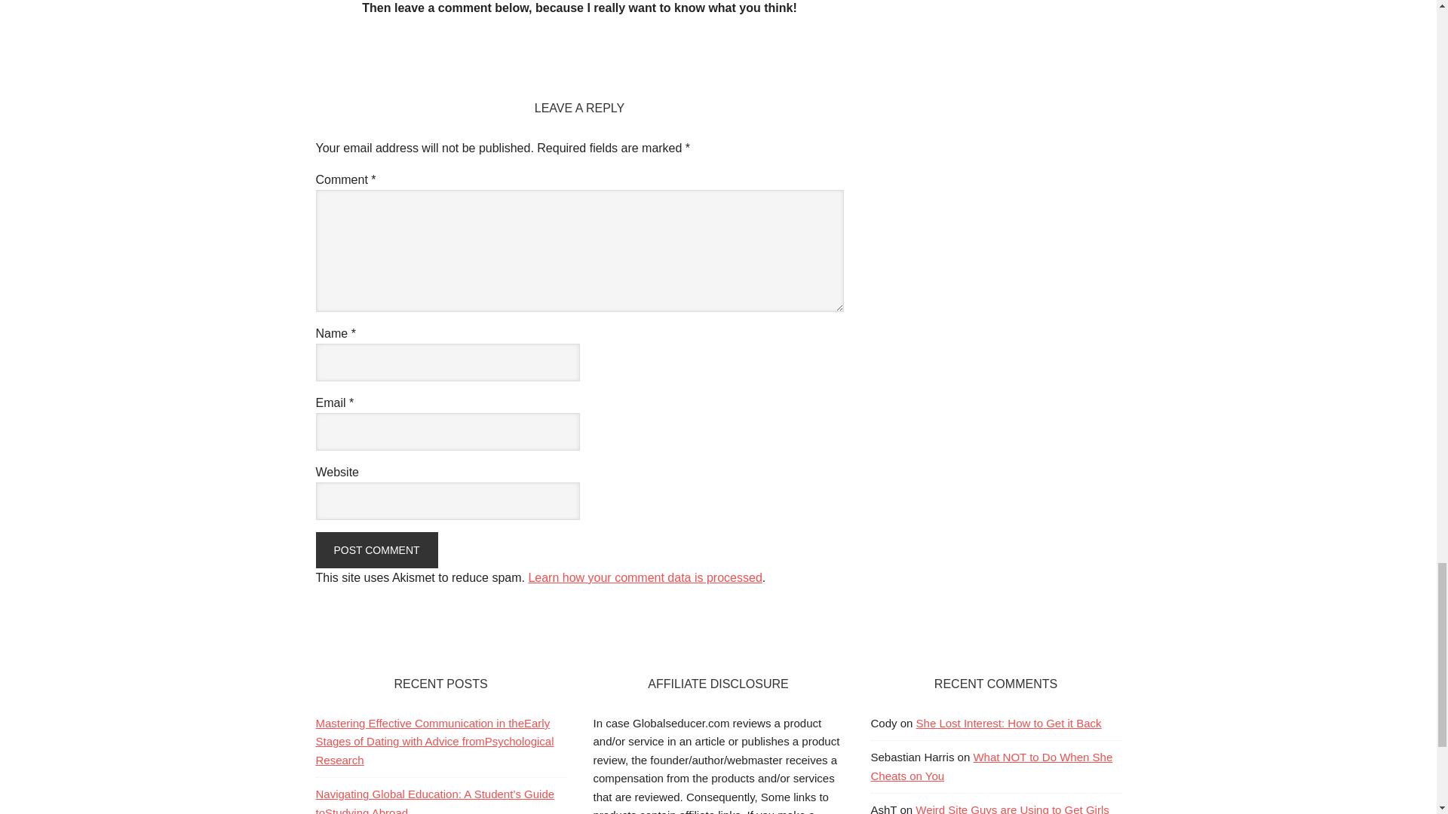  What do you see at coordinates (991, 766) in the screenshot?
I see `What NOT to Do When She Cheats on You` at bounding box center [991, 766].